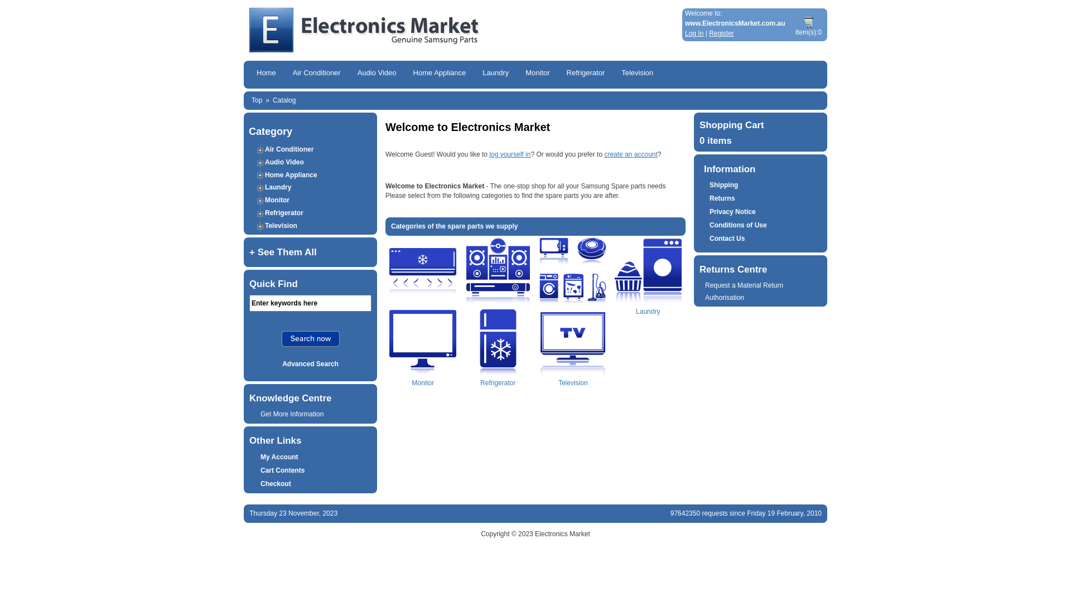 Image resolution: width=1071 pixels, height=602 pixels. Describe the element at coordinates (648, 292) in the screenshot. I see `Laundry` at that location.